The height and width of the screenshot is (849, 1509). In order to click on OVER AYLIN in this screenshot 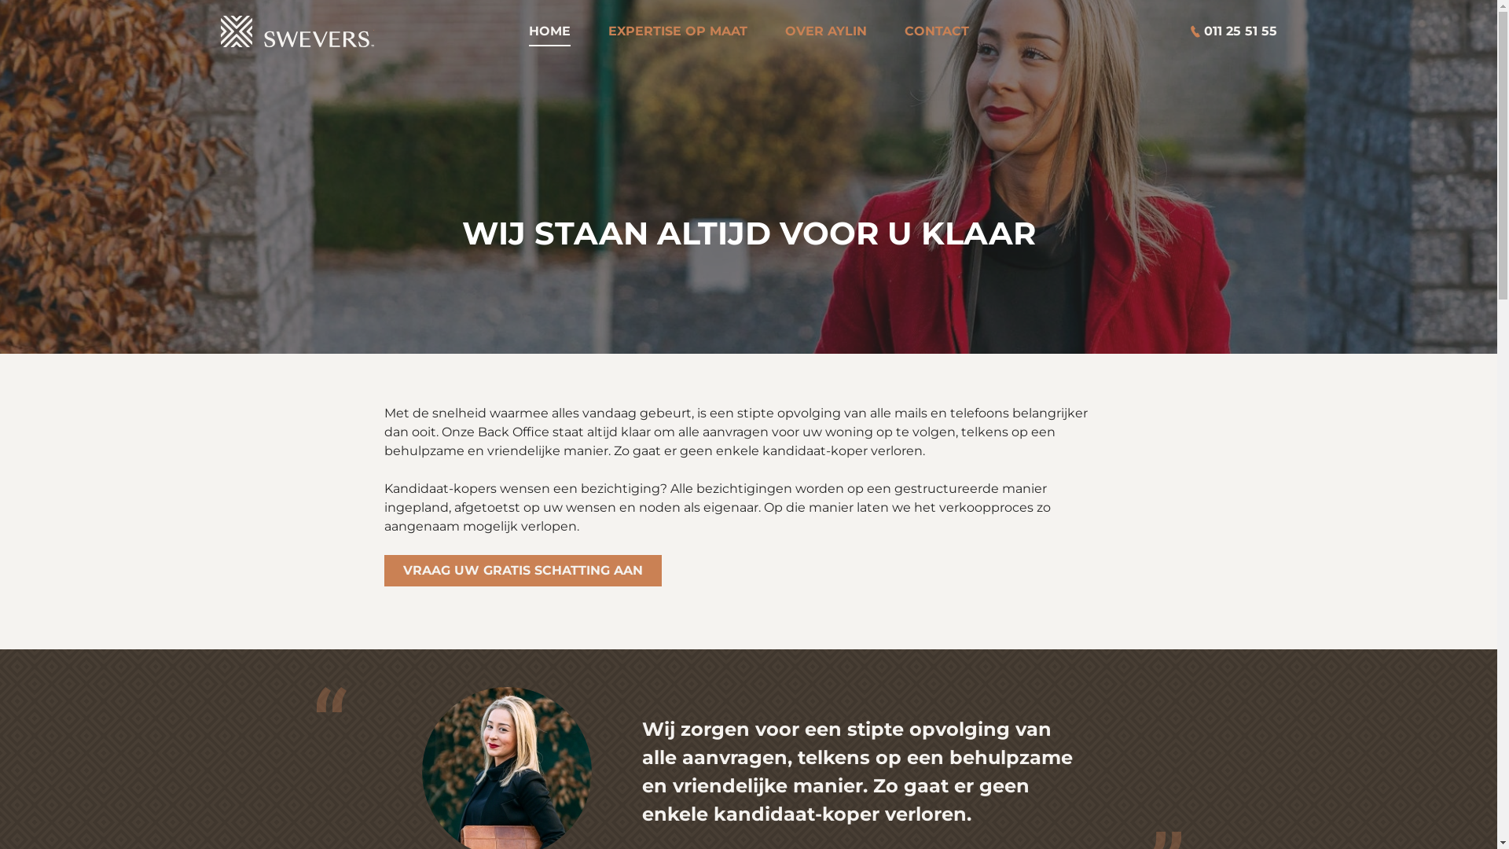, I will do `click(825, 31)`.